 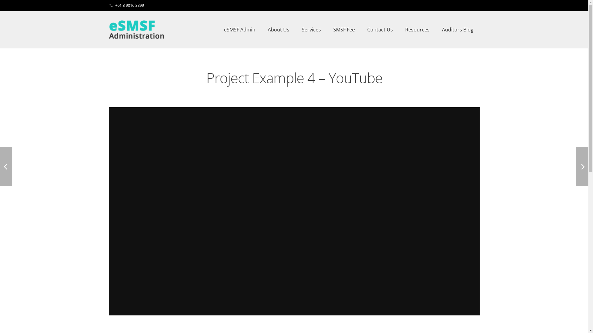 I want to click on Services, so click(x=311, y=30).